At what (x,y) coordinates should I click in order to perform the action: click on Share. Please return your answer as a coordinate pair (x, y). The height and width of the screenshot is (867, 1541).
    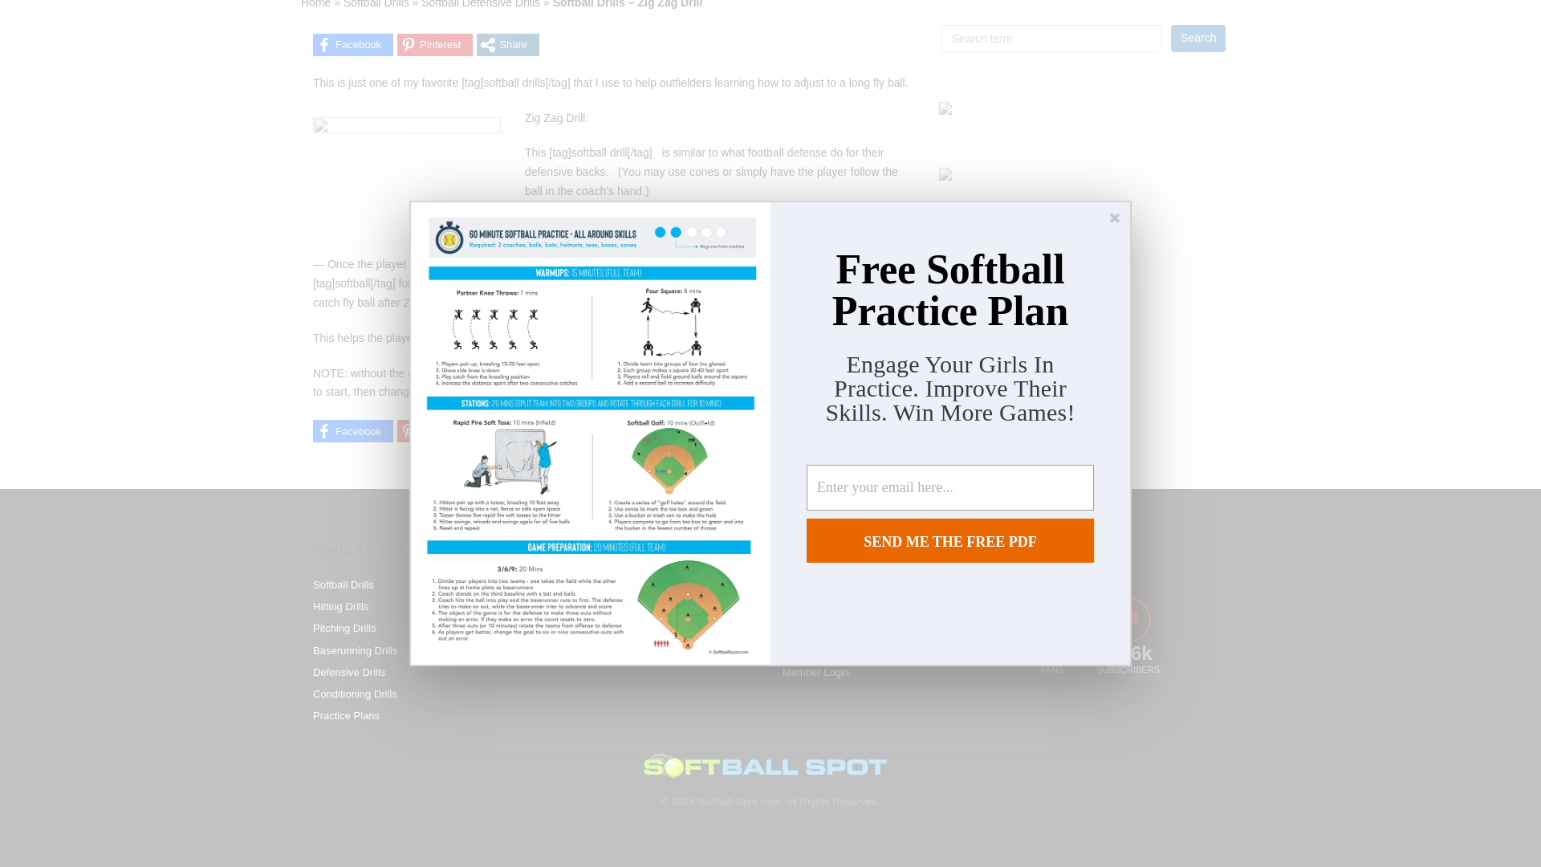
    Looking at the image, I should click on (507, 45).